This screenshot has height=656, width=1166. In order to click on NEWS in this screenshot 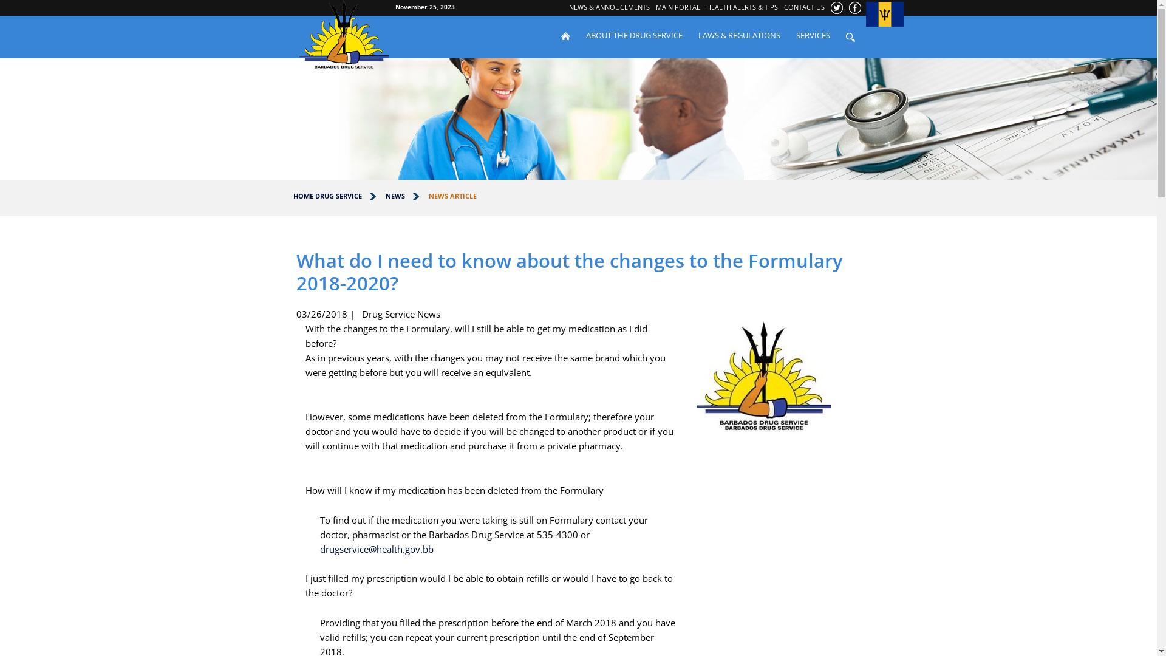, I will do `click(395, 196)`.